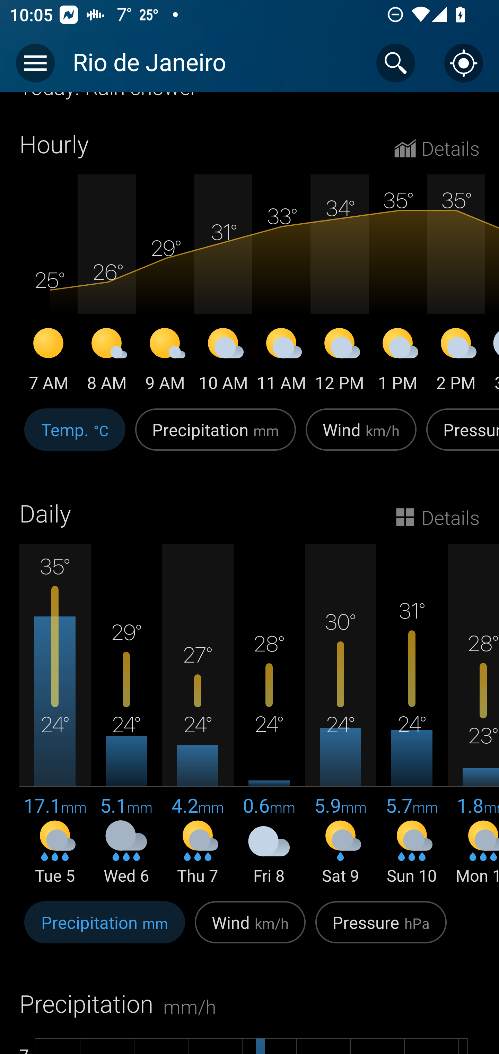 The image size is (499, 1054). Describe the element at coordinates (281, 362) in the screenshot. I see `11 AM` at that location.